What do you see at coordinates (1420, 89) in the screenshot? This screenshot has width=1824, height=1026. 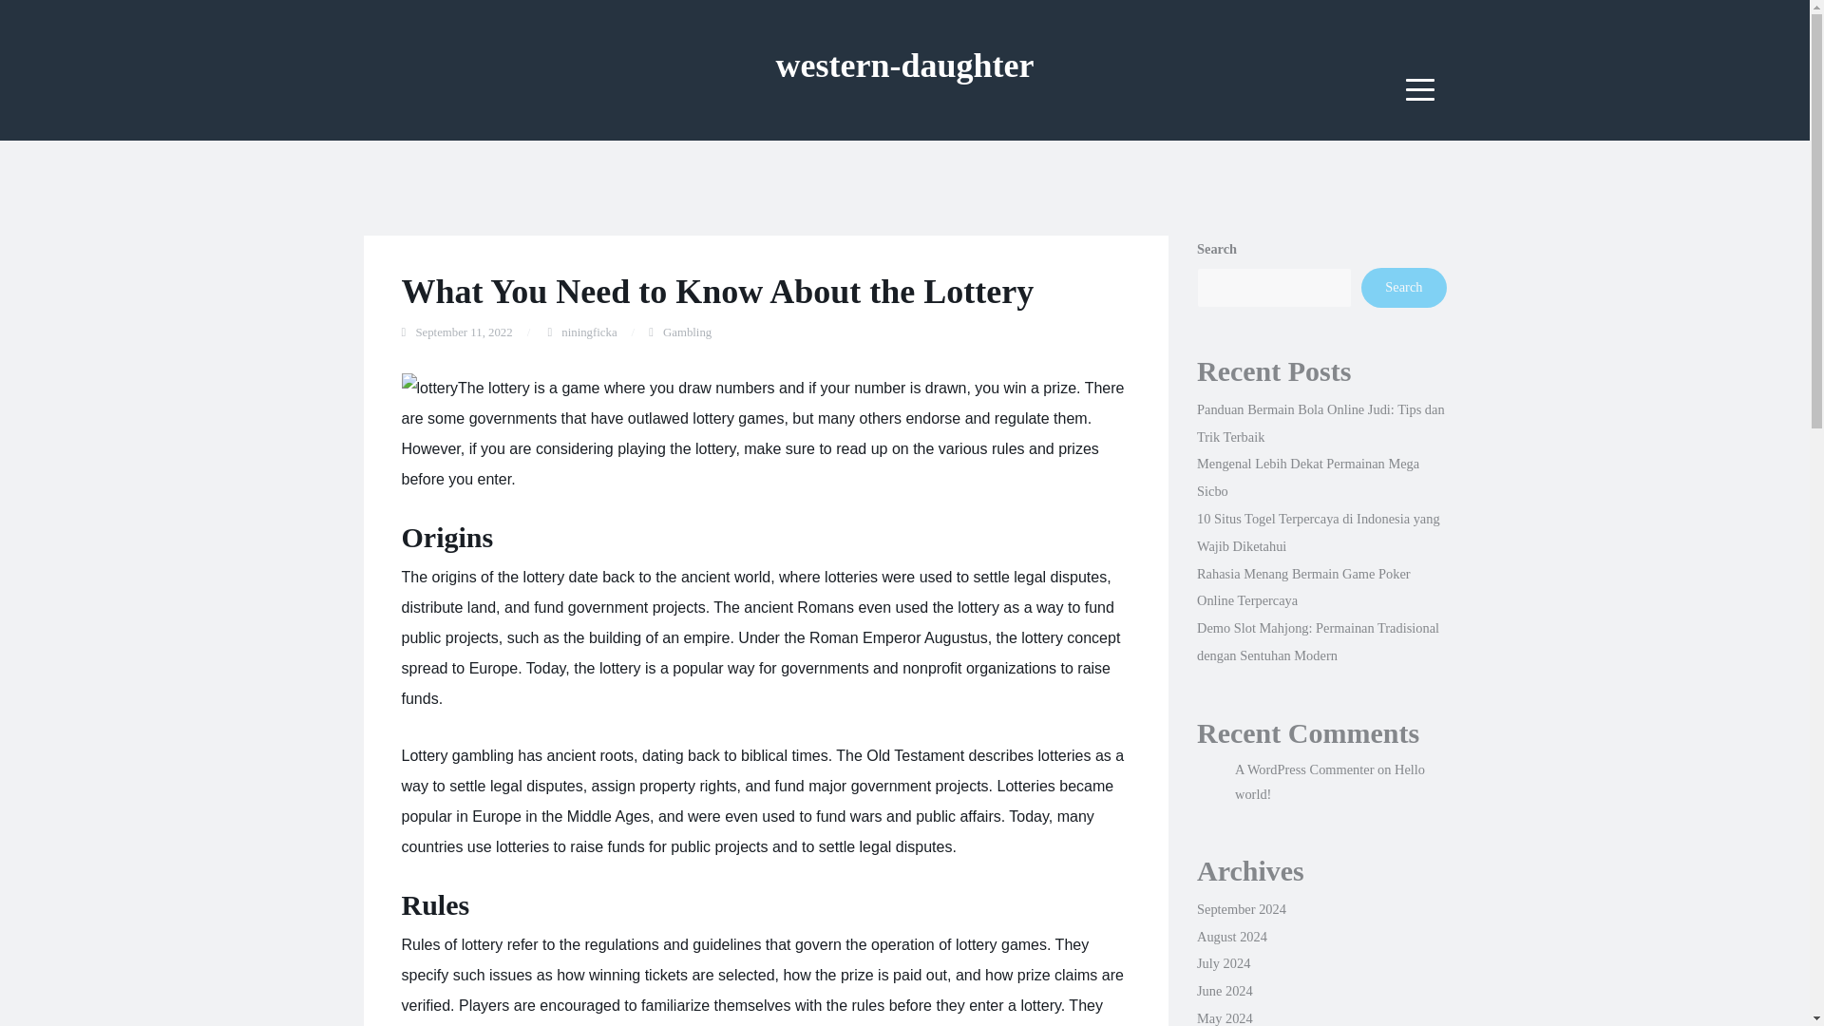 I see `Menu` at bounding box center [1420, 89].